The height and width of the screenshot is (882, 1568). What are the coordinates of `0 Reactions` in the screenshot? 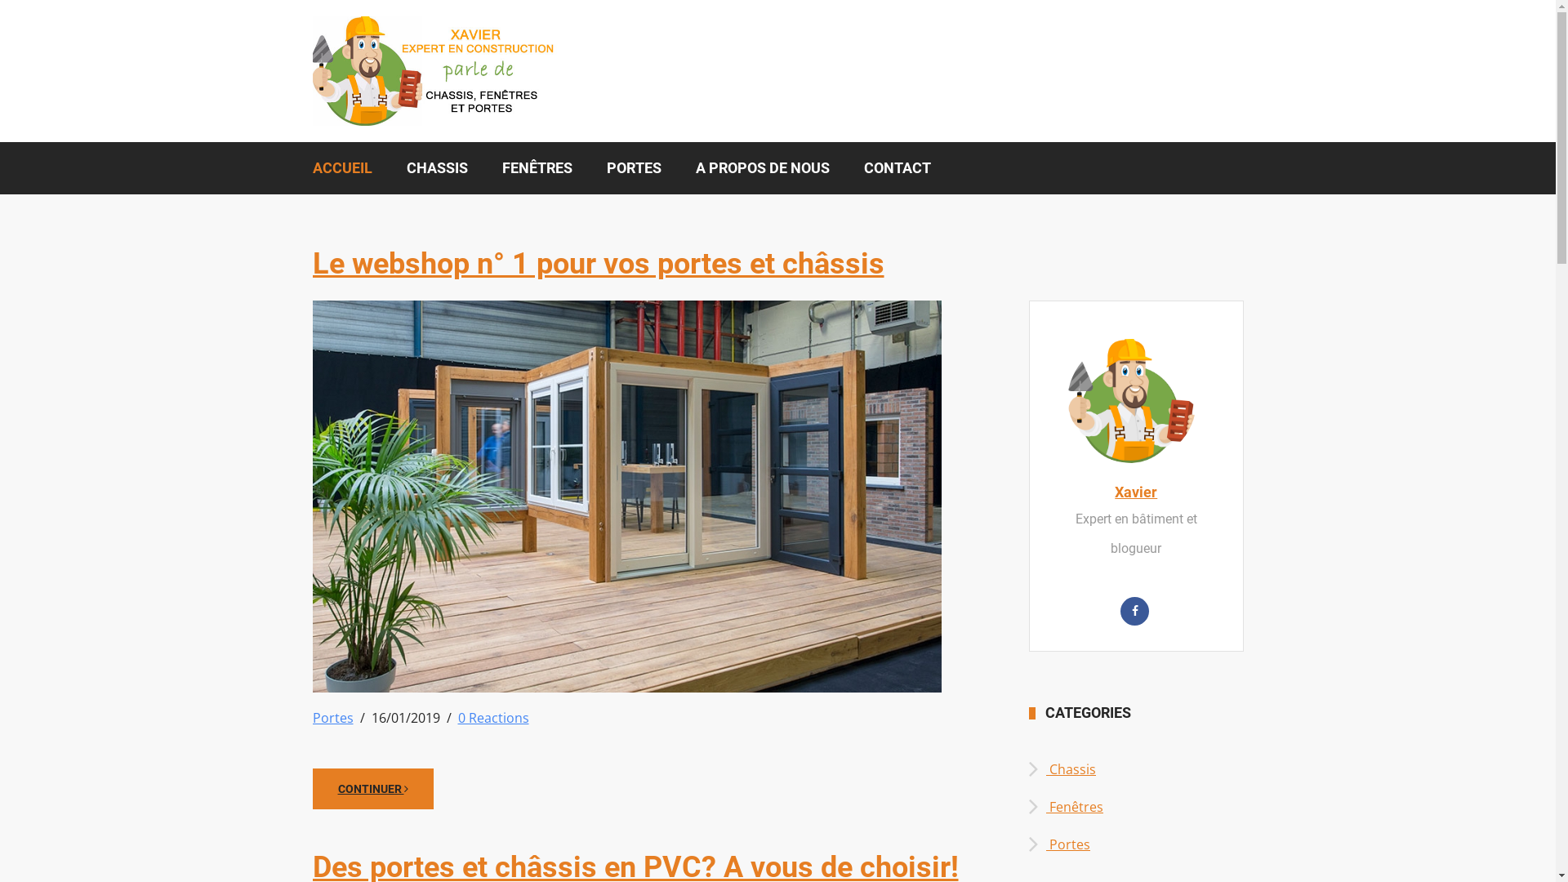 It's located at (493, 718).